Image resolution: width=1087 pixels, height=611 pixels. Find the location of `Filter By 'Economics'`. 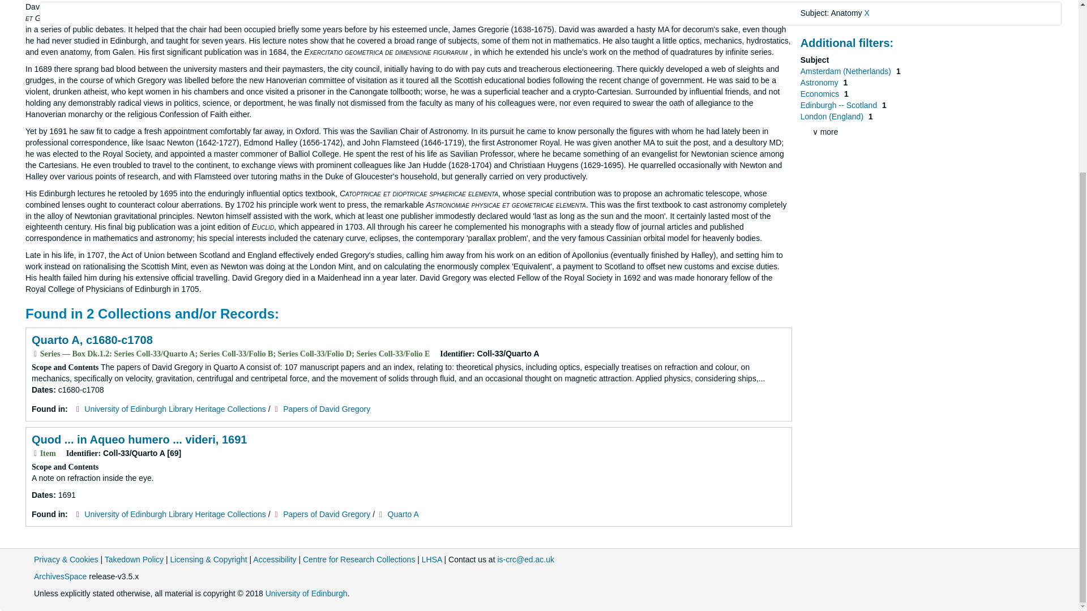

Filter By 'Economics' is located at coordinates (821, 93).